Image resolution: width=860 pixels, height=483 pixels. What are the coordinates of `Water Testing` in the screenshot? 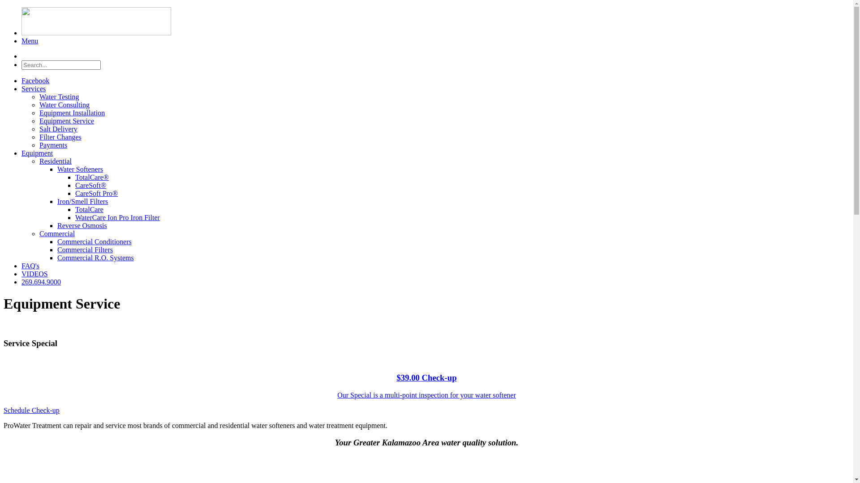 It's located at (59, 97).